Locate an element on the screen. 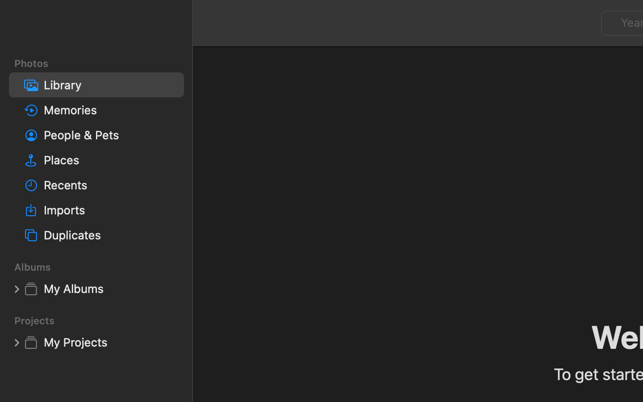 The height and width of the screenshot is (402, 643). 0 is located at coordinates (17, 289).